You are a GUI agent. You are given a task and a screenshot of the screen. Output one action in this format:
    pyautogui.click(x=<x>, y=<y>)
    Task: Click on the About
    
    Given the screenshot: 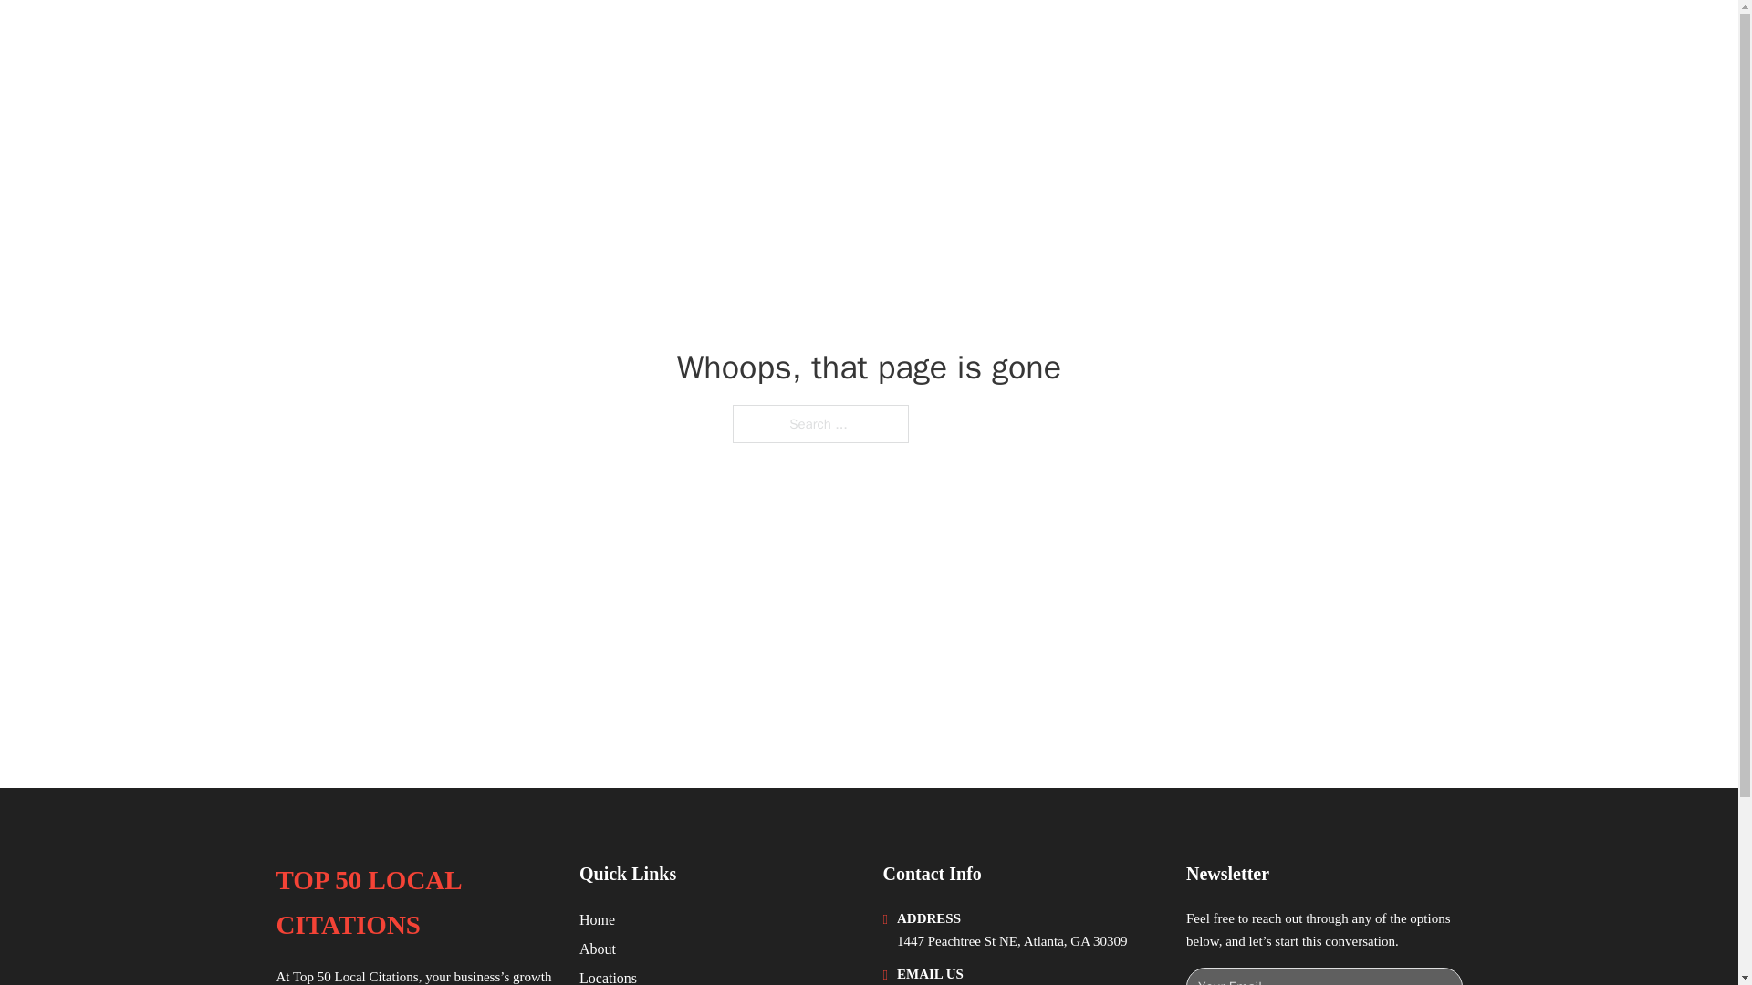 What is the action you would take?
    pyautogui.click(x=598, y=949)
    